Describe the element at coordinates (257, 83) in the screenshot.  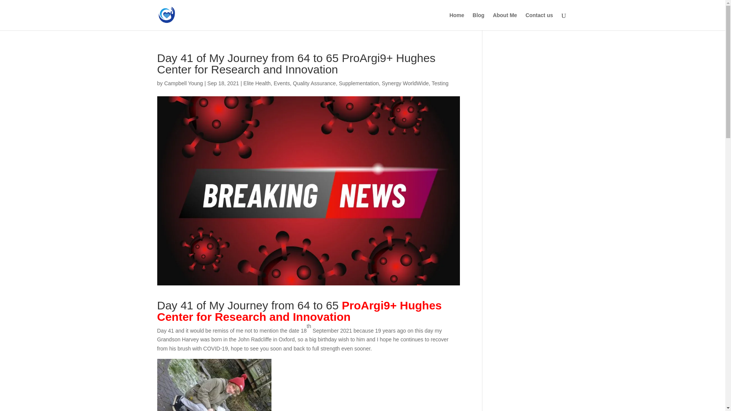
I see `Elite Health` at that location.